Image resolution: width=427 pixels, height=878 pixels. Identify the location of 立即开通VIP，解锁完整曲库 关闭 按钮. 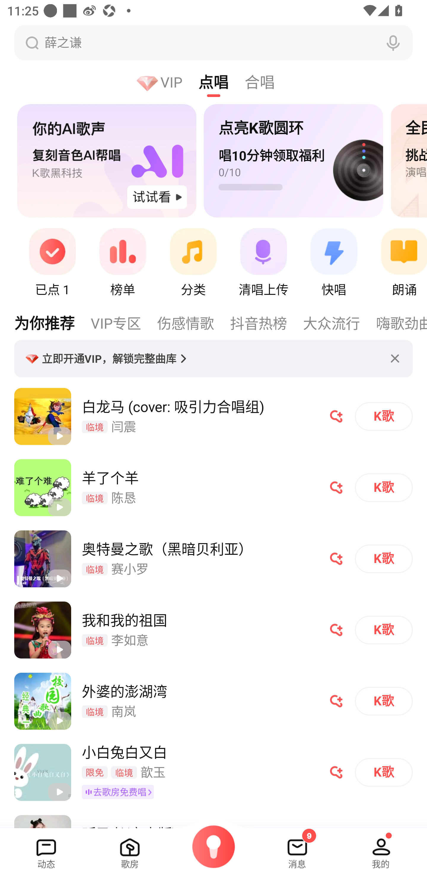
(213, 358).